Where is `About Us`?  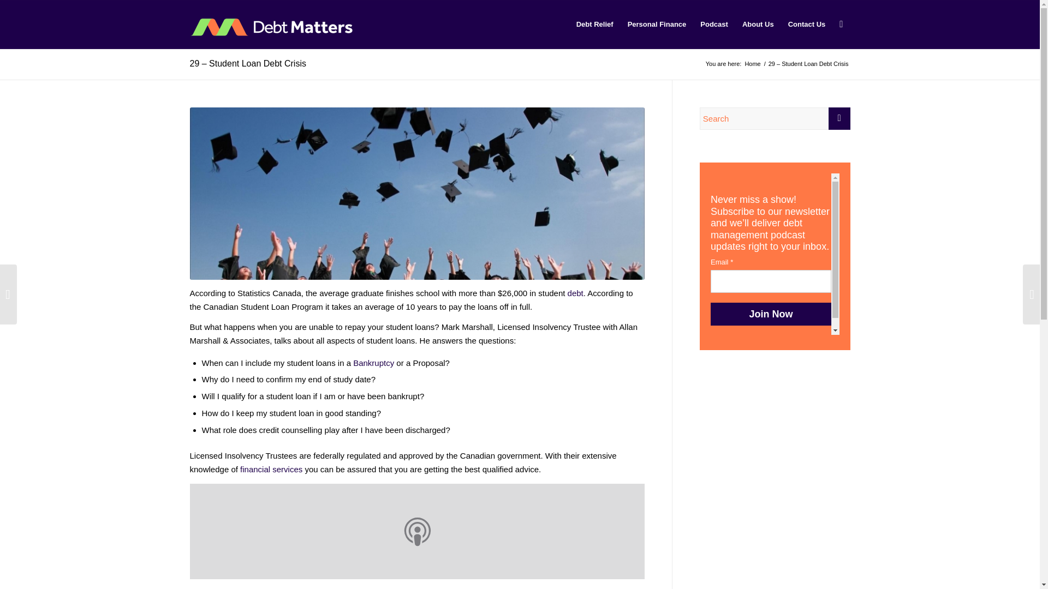 About Us is located at coordinates (758, 24).